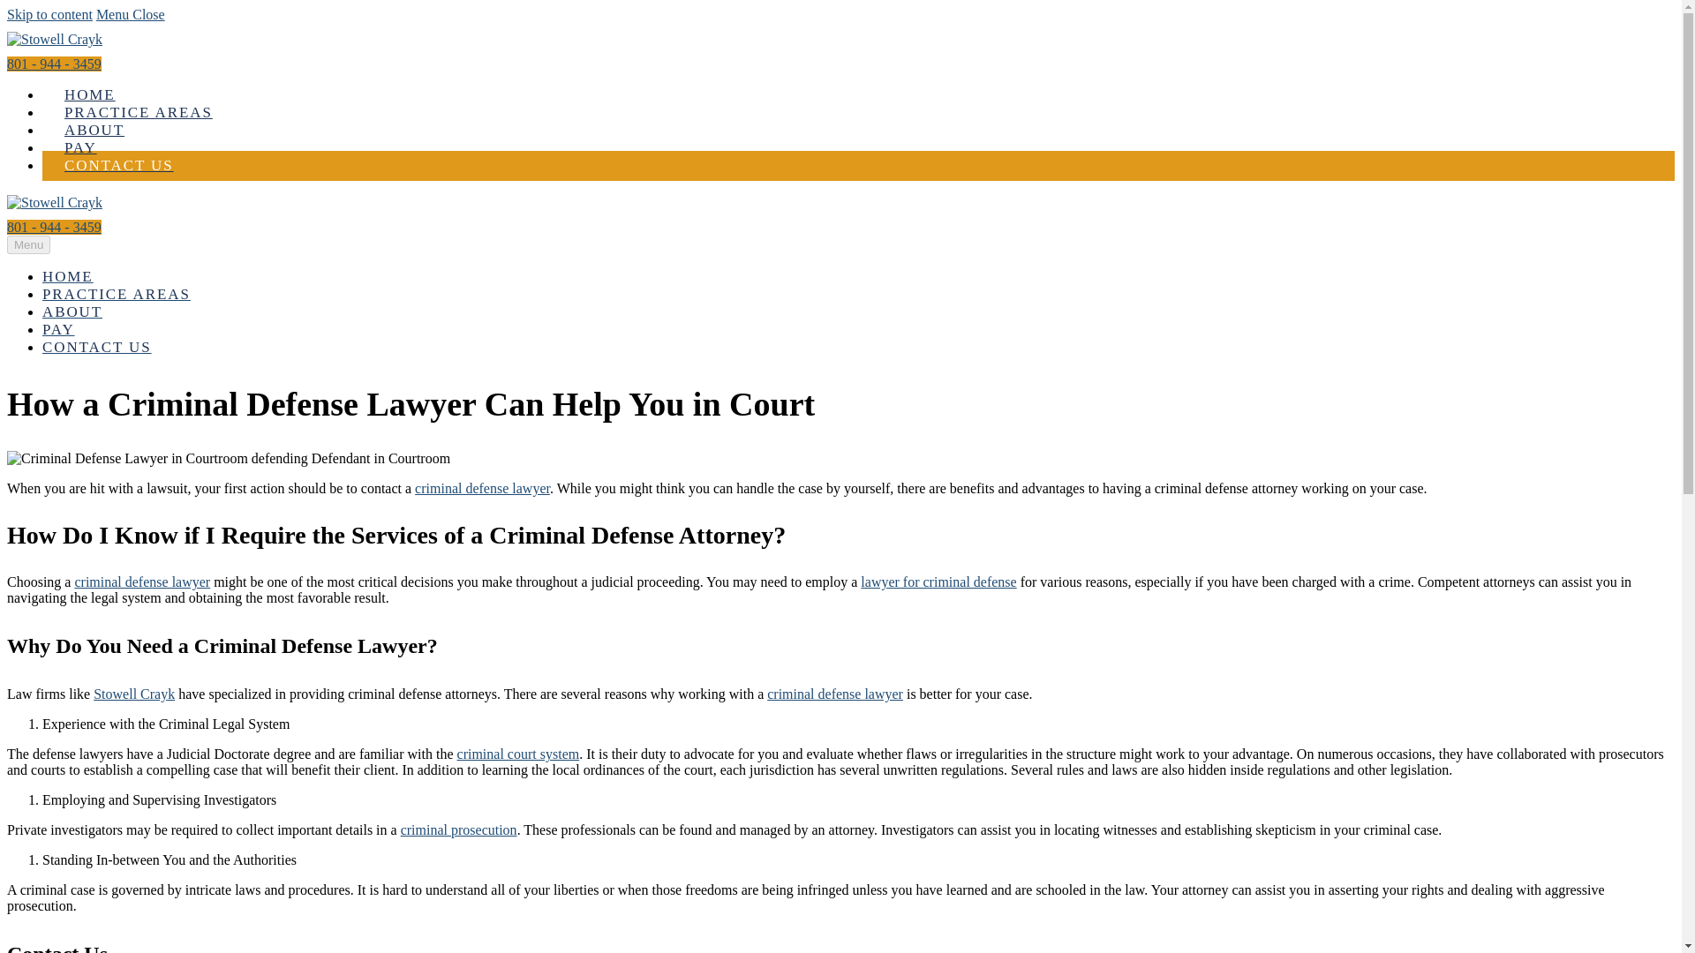  I want to click on criminal defense lawyer, so click(835, 694).